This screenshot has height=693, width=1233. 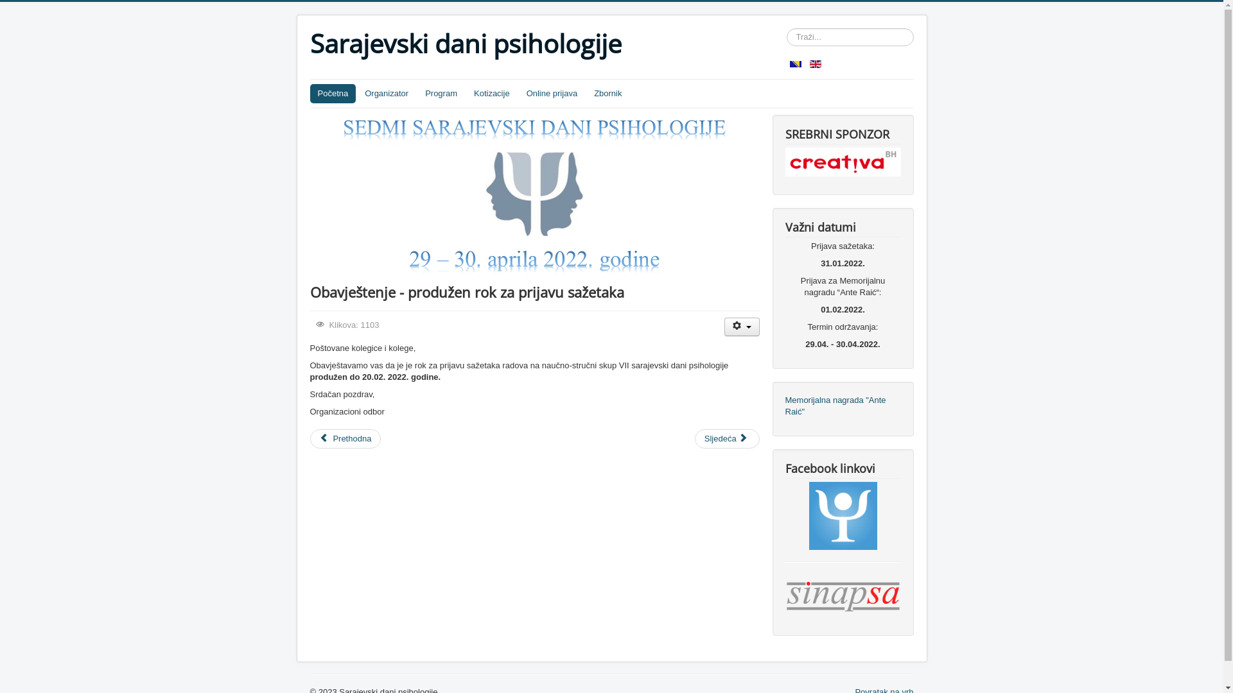 I want to click on Organizator, so click(x=387, y=94).